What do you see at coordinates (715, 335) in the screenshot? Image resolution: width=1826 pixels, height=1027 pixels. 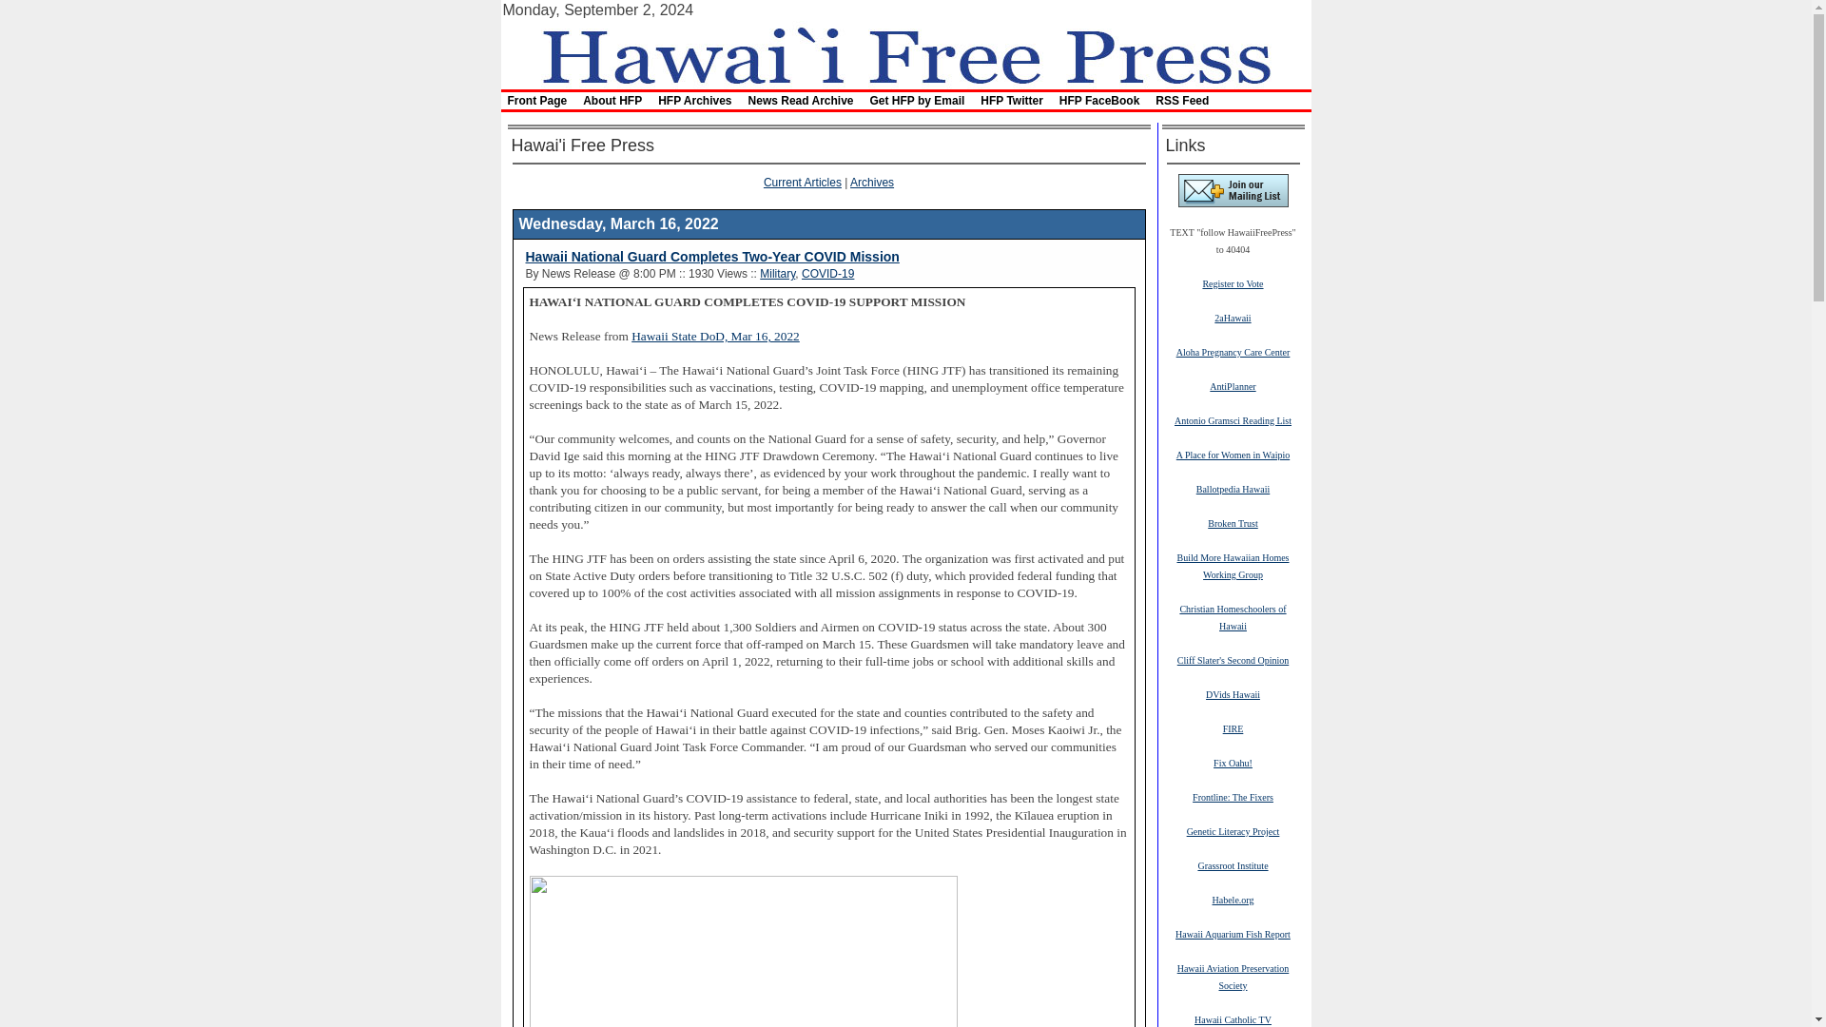 I see `Hawaii State DoD, Mar 16, 2022` at bounding box center [715, 335].